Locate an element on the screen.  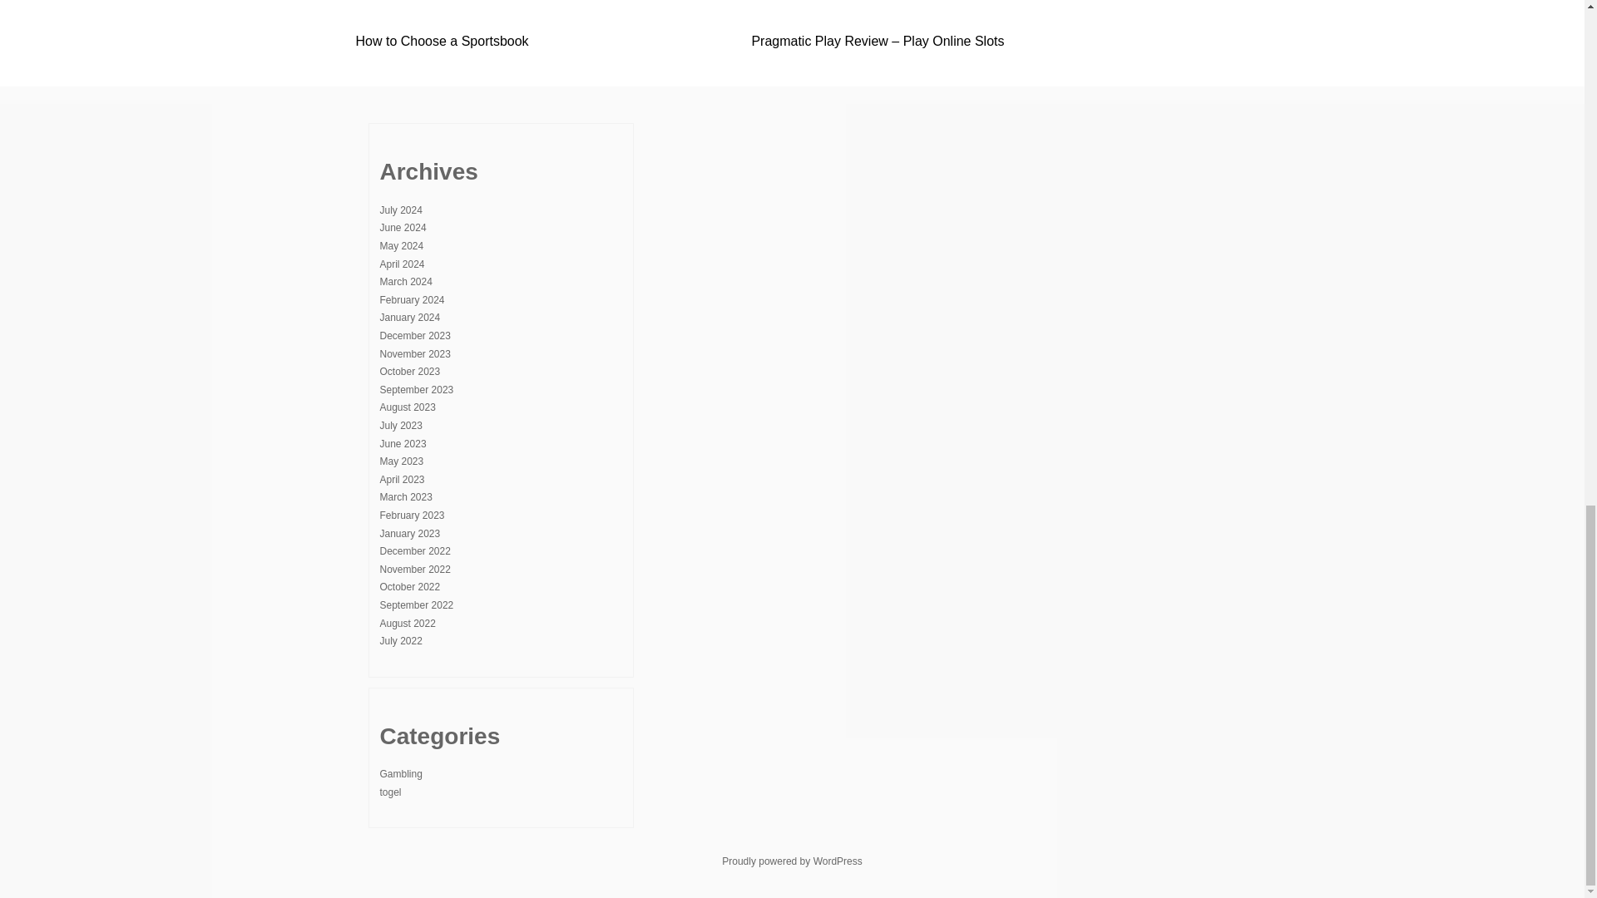
September 2023 is located at coordinates (416, 390).